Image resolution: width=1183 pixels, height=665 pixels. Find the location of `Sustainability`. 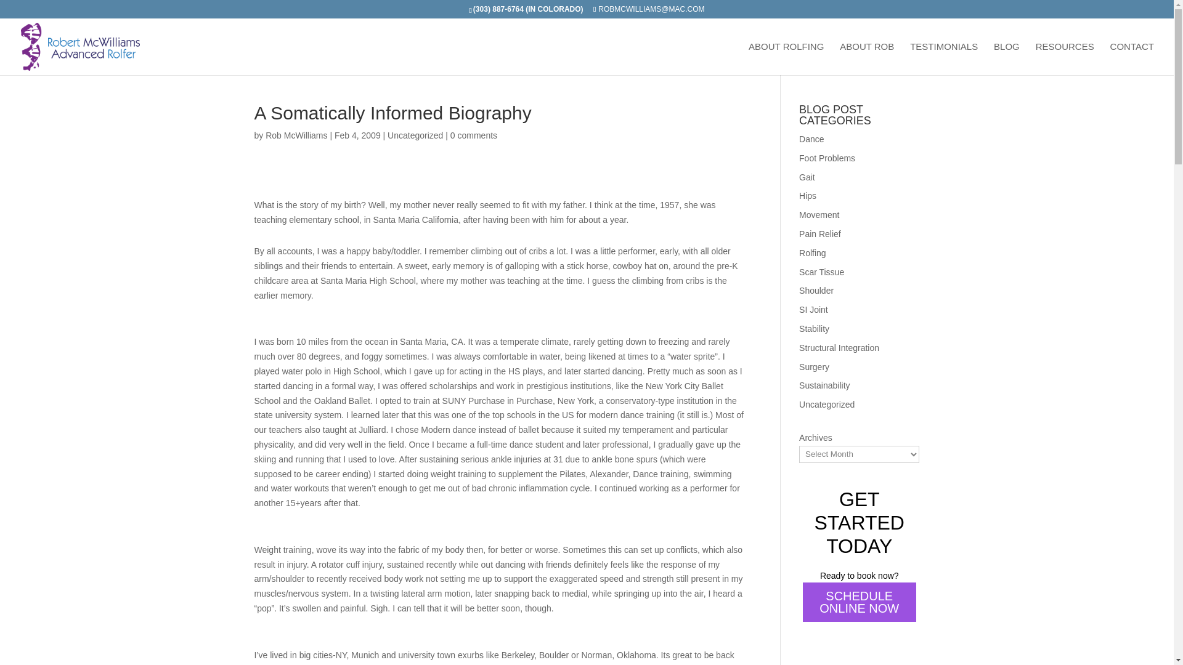

Sustainability is located at coordinates (824, 385).